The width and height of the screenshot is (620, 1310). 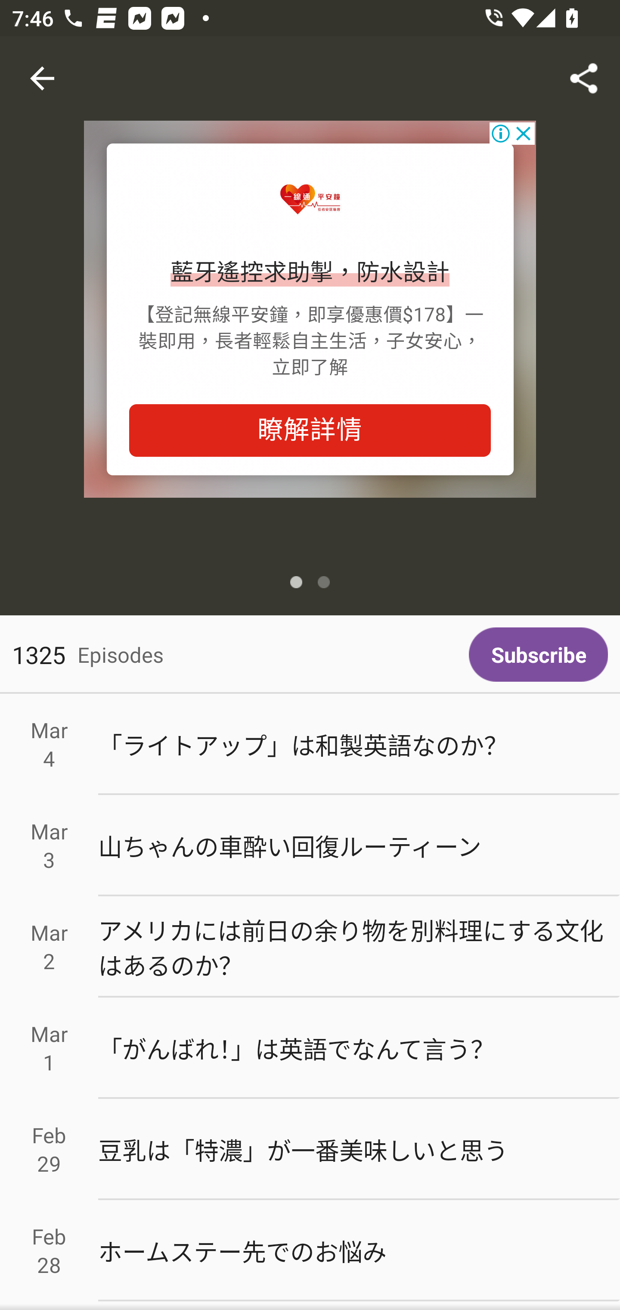 What do you see at coordinates (310, 1149) in the screenshot?
I see `Feb 29 豆乳は「特濃」が一番美味しいと思う` at bounding box center [310, 1149].